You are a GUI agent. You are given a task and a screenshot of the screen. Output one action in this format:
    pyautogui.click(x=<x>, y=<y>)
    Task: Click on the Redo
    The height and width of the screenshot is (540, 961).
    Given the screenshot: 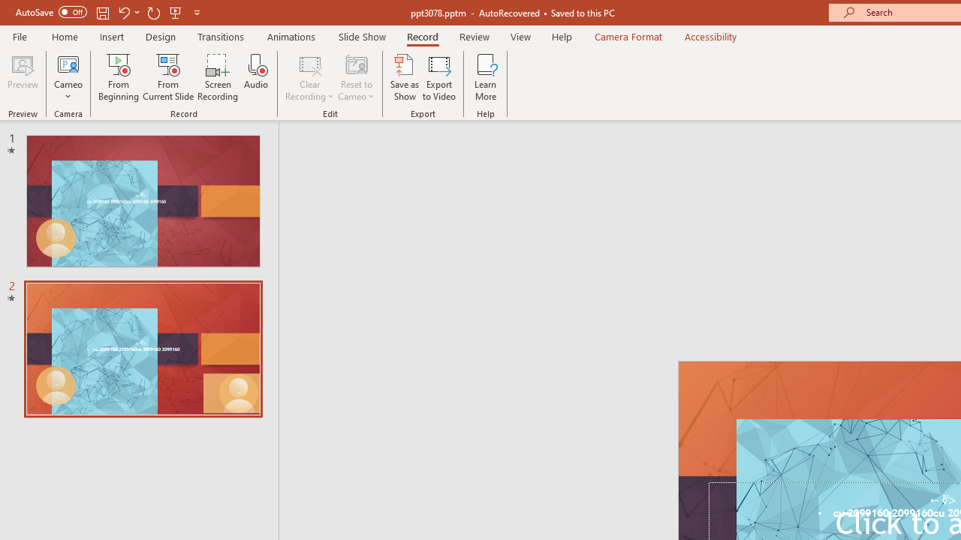 What is the action you would take?
    pyautogui.click(x=153, y=12)
    